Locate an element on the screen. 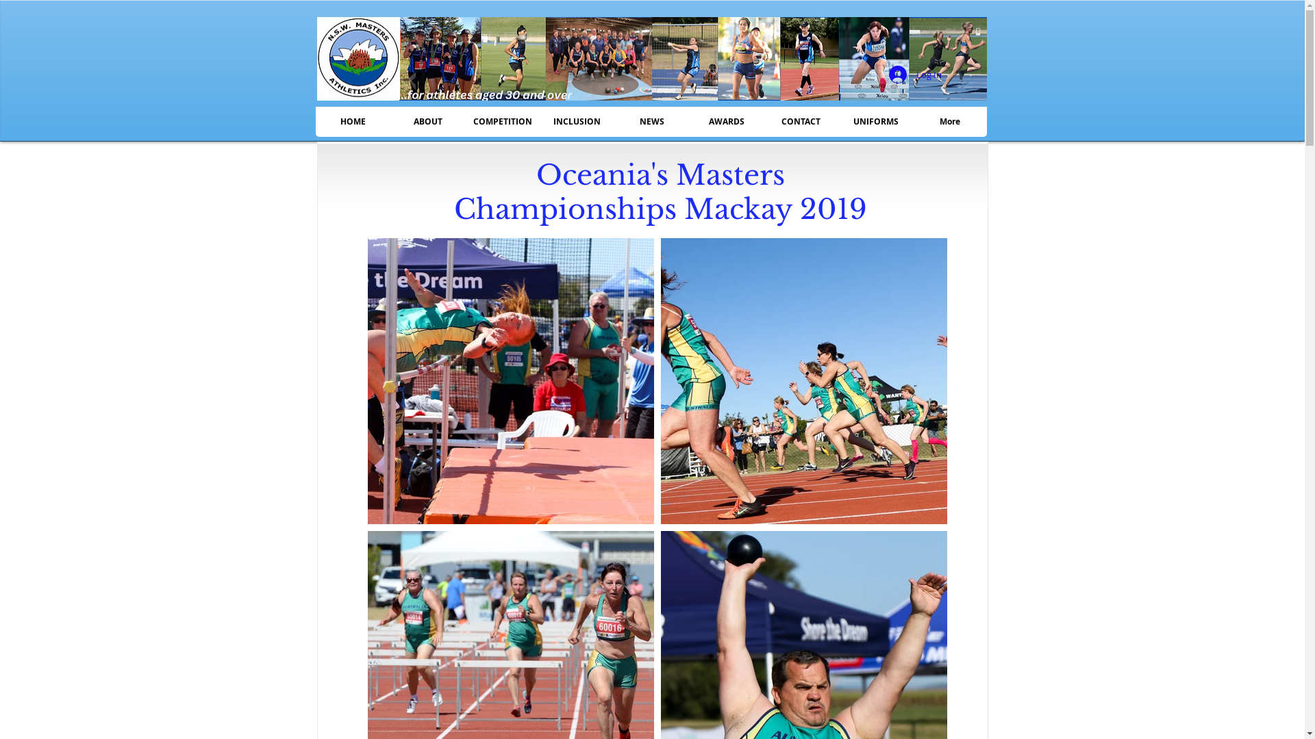 The width and height of the screenshot is (1315, 739). INCLUSION is located at coordinates (577, 122).